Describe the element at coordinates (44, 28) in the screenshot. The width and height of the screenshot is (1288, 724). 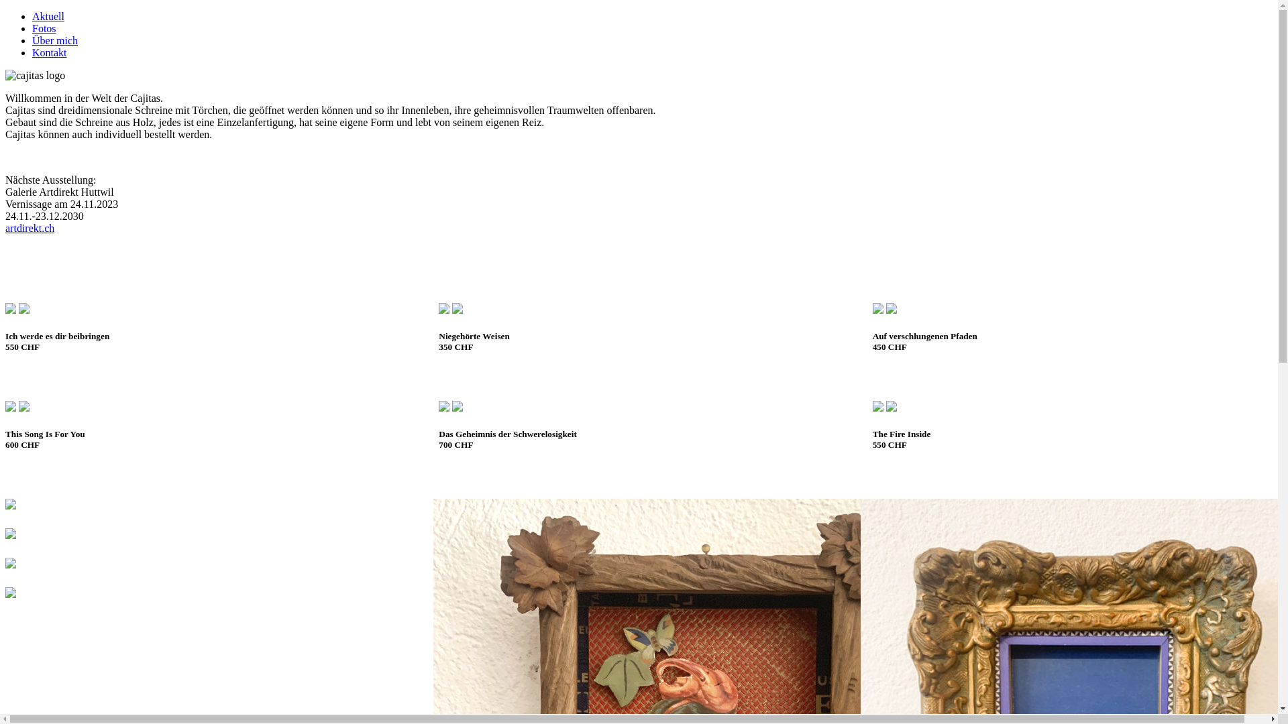
I see `Fotos` at that location.